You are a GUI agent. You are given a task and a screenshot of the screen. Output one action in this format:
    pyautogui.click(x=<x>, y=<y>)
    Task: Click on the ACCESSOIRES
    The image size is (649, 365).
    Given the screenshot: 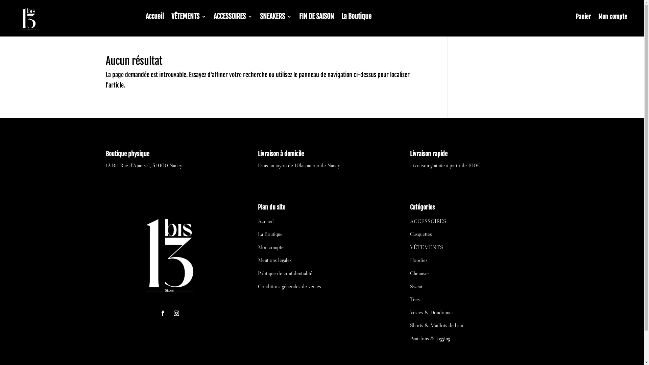 What is the action you would take?
    pyautogui.click(x=428, y=221)
    